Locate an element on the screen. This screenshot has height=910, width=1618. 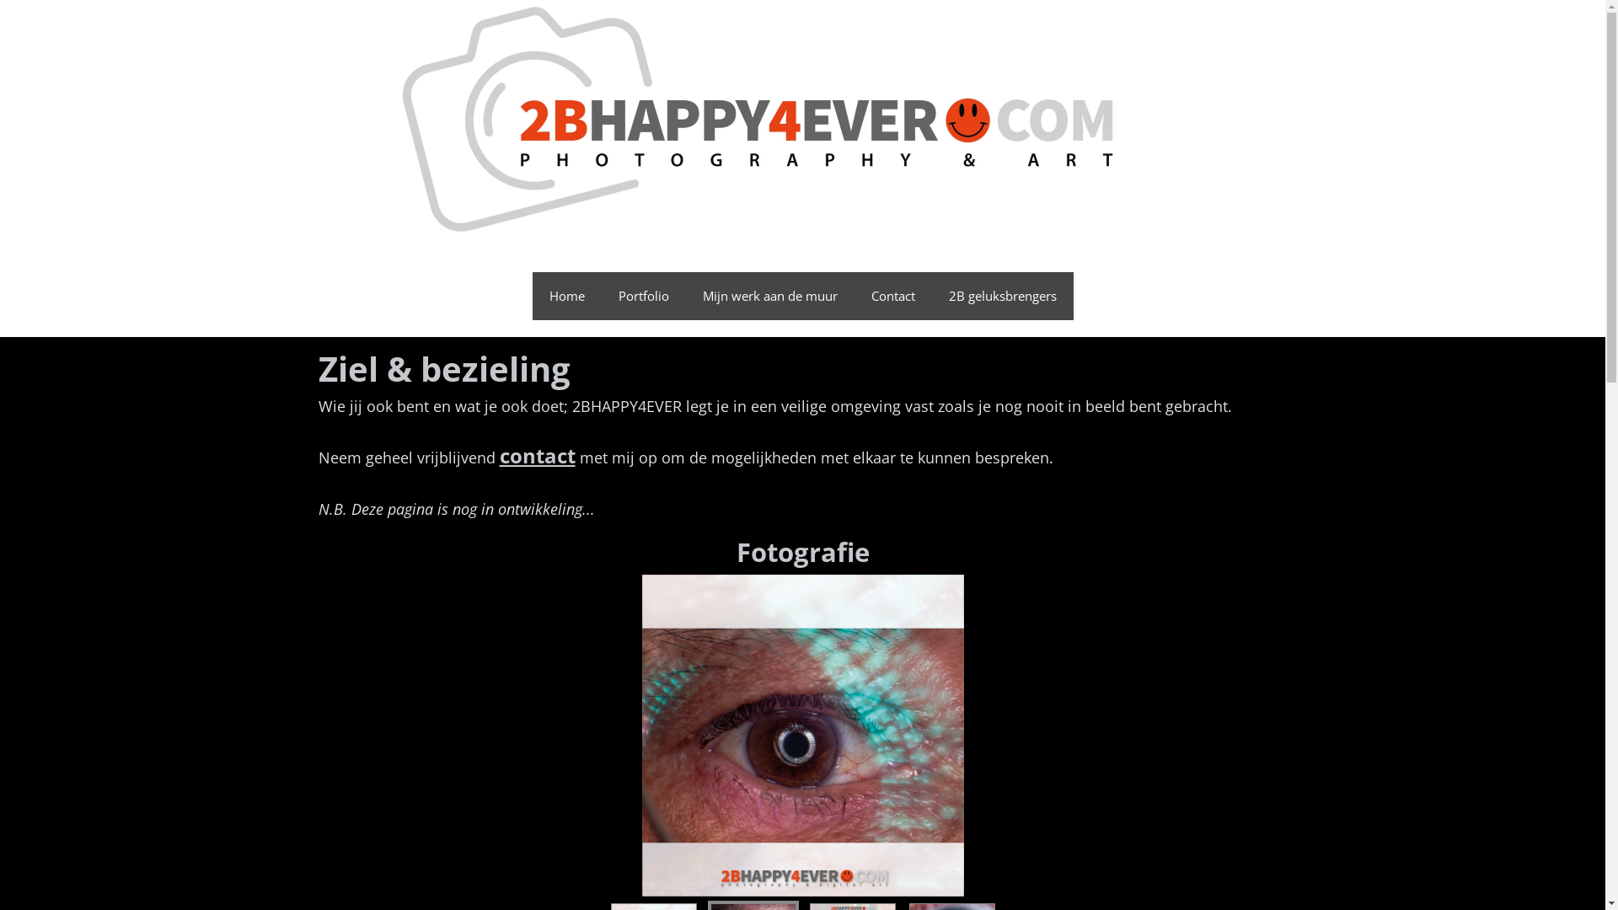
Contact is located at coordinates (893, 297).